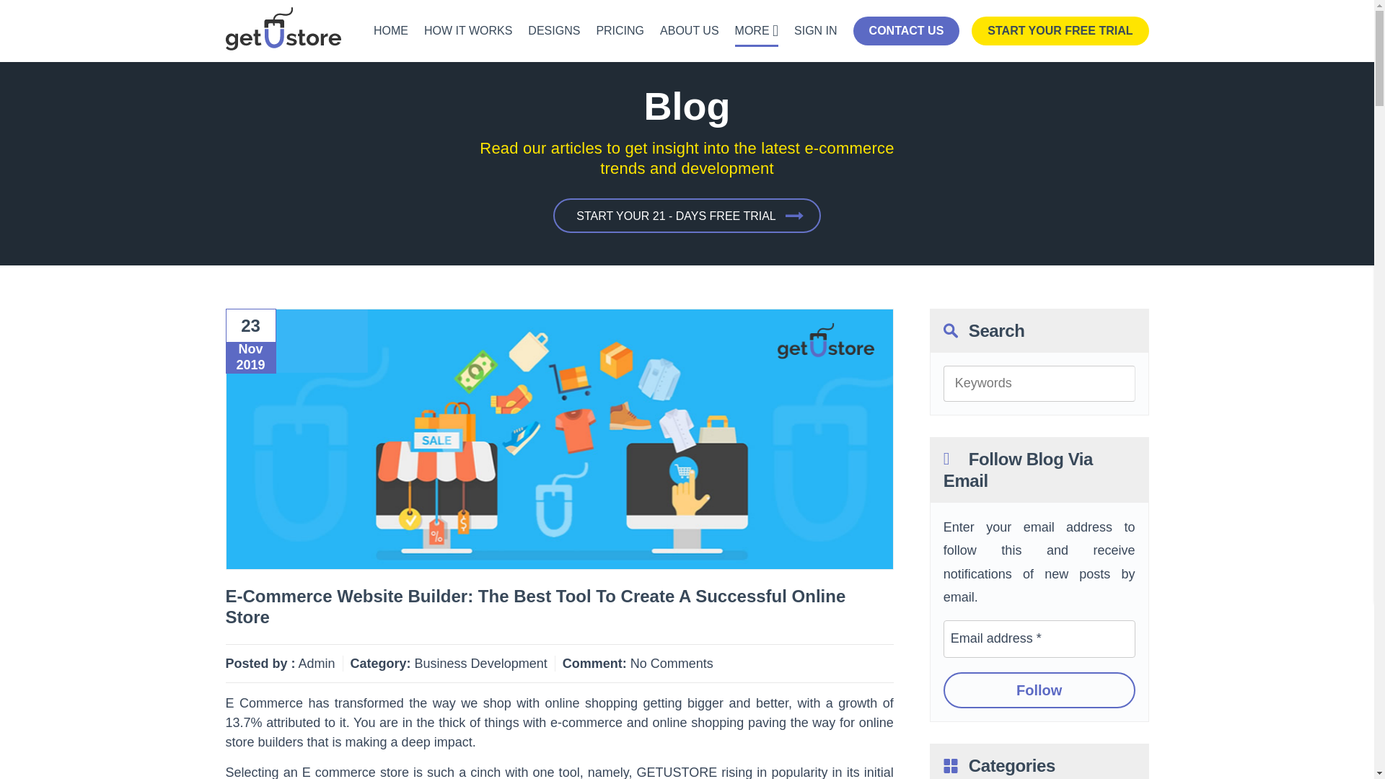 This screenshot has height=779, width=1385. I want to click on PRICING, so click(619, 30).